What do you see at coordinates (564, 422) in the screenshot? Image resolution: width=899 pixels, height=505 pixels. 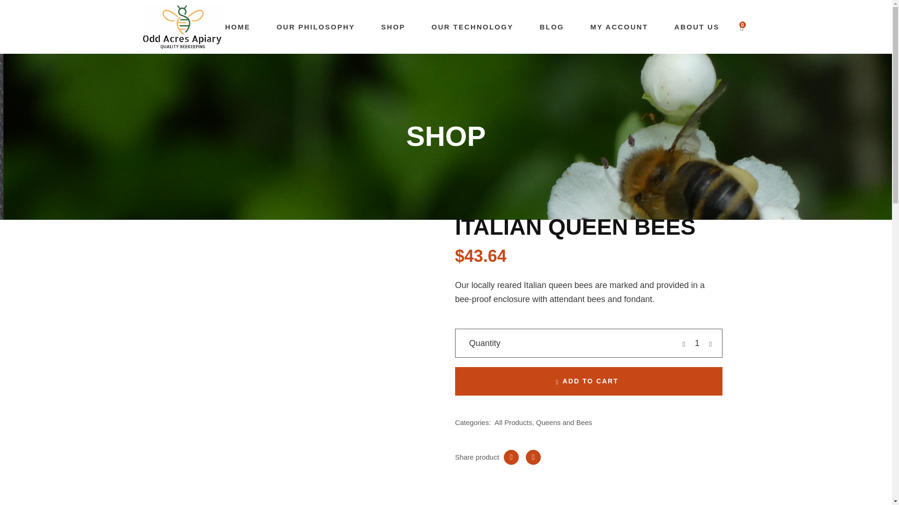 I see `Queens and Bees` at bounding box center [564, 422].